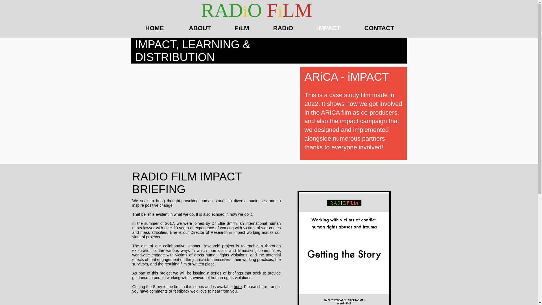 The height and width of the screenshot is (305, 542). Describe the element at coordinates (224, 223) in the screenshot. I see `Dr Ellie Smith` at that location.